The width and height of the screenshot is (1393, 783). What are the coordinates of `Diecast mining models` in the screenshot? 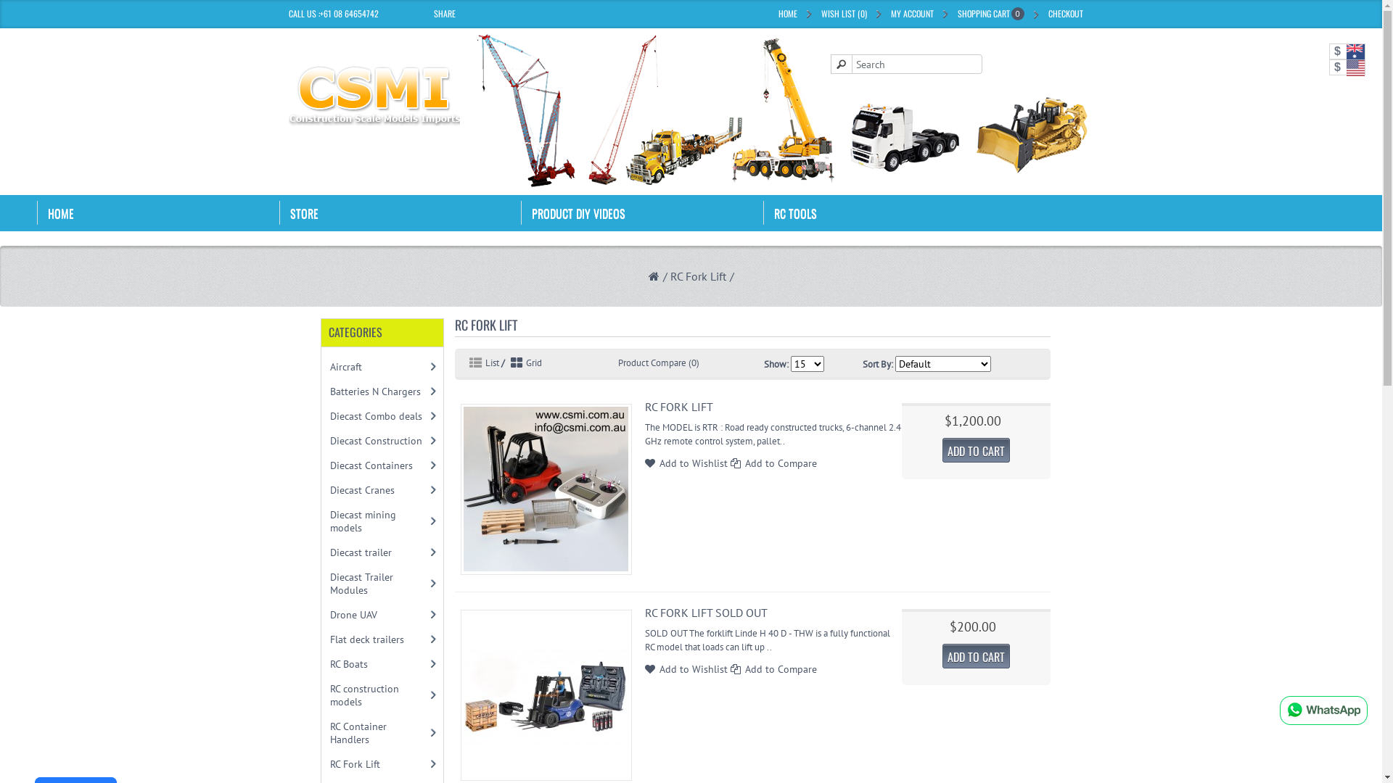 It's located at (379, 521).